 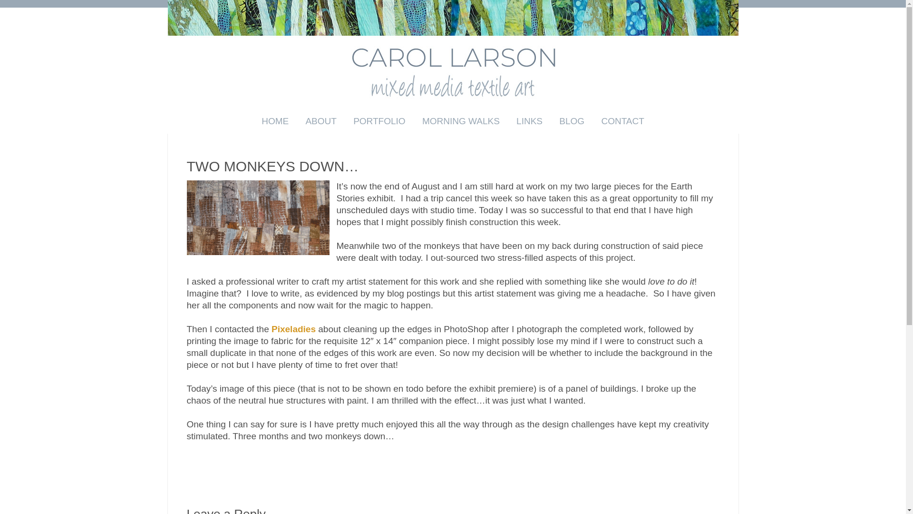 What do you see at coordinates (622, 121) in the screenshot?
I see `CONTACT` at bounding box center [622, 121].